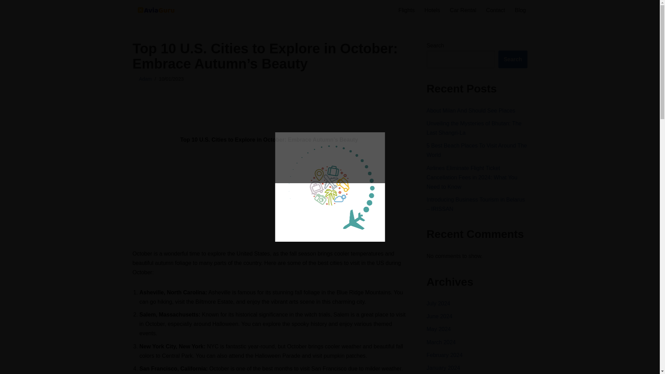 This screenshot has height=374, width=665. Describe the element at coordinates (477, 150) in the screenshot. I see `5 Best Beach Places To Visit Around The World` at that location.